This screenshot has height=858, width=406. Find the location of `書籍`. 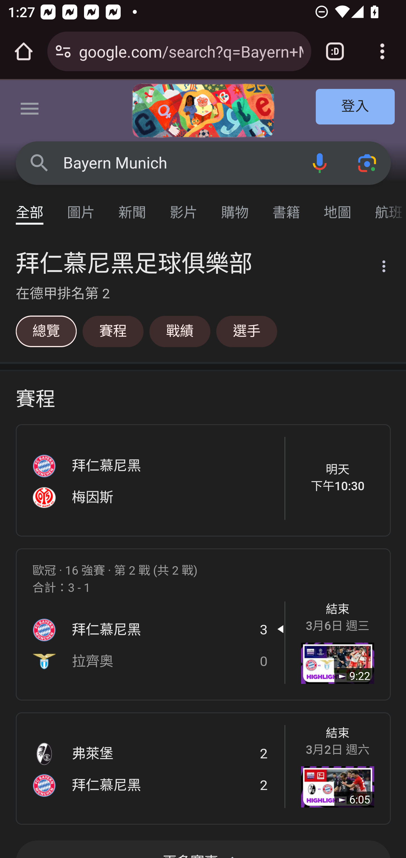

書籍 is located at coordinates (286, 207).